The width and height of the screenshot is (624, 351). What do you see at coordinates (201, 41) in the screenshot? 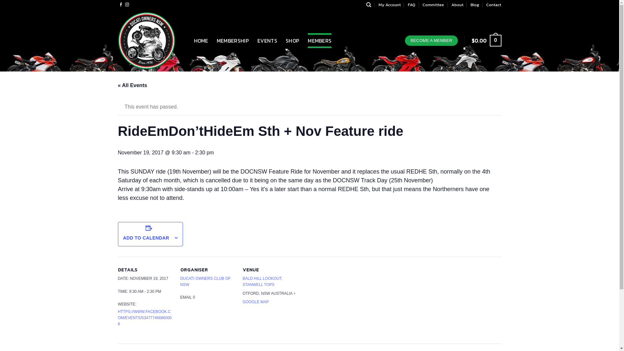
I see `HOME` at bounding box center [201, 41].